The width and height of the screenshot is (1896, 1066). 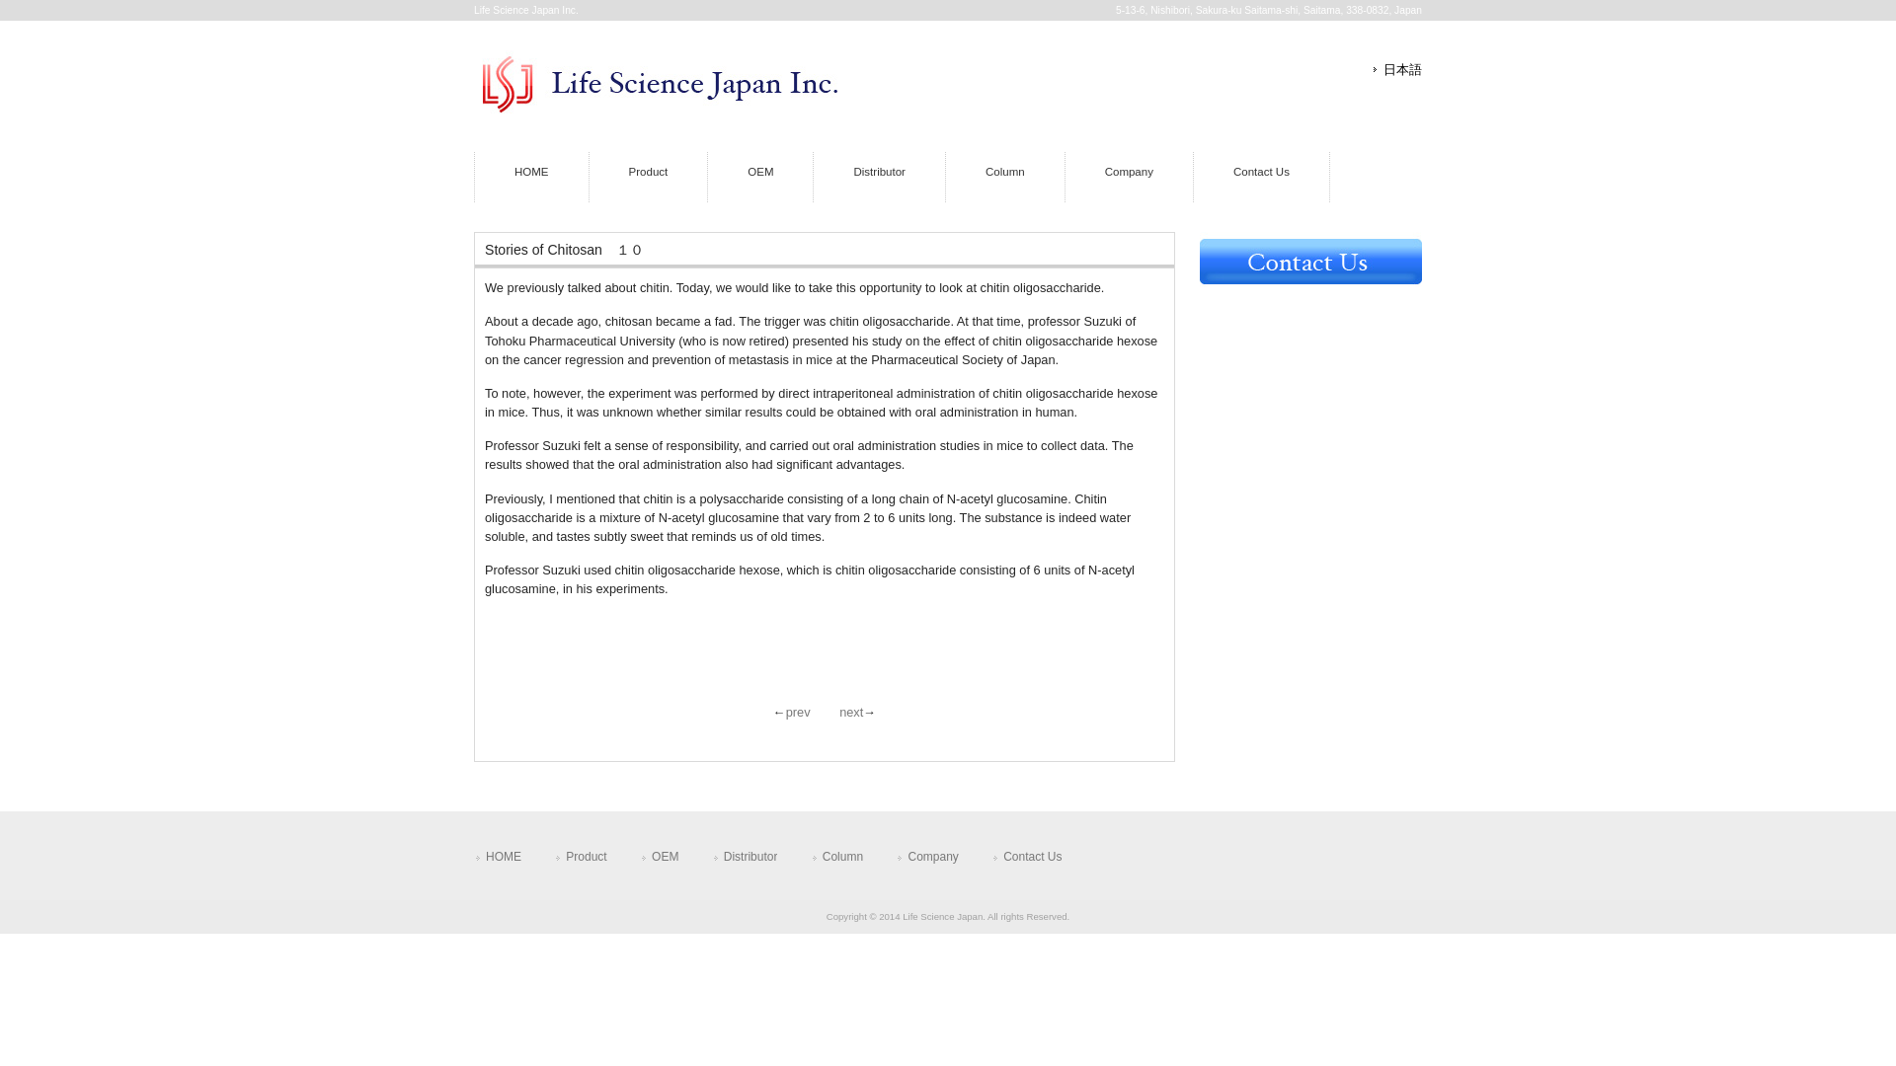 What do you see at coordinates (836, 856) in the screenshot?
I see `Column` at bounding box center [836, 856].